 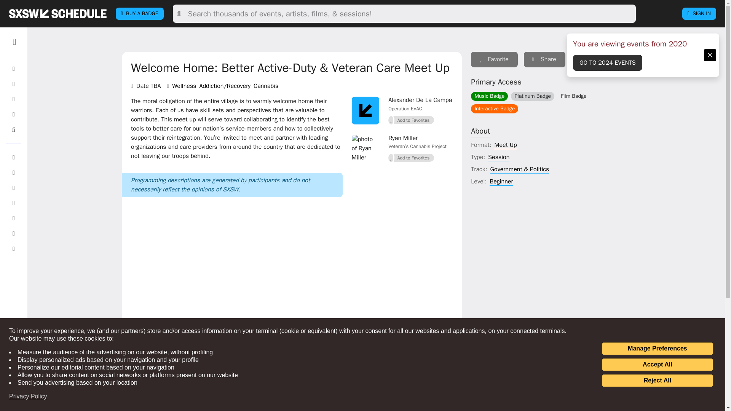 I want to click on Privacy Policy, so click(x=28, y=397).